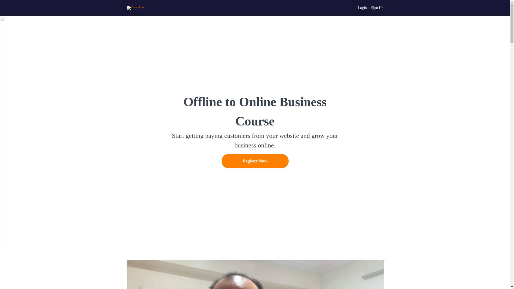  Describe the element at coordinates (255, 275) in the screenshot. I see `Video Player` at that location.